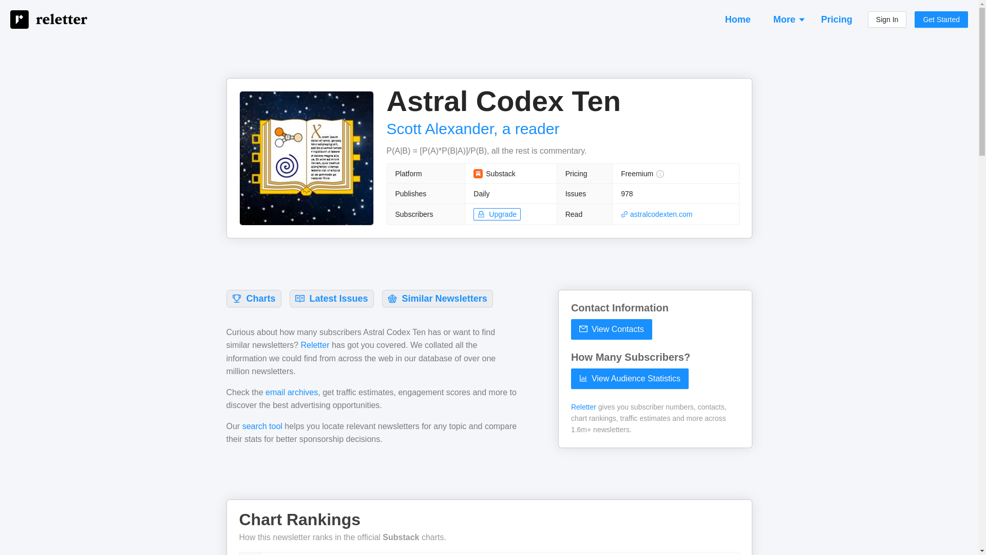 This screenshot has width=986, height=555. What do you see at coordinates (611, 329) in the screenshot?
I see `View Contacts` at bounding box center [611, 329].